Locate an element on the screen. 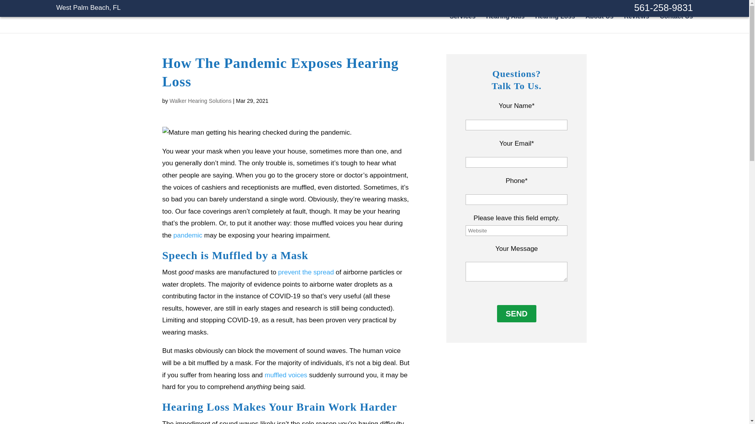  Walker Hearing Solutions is located at coordinates (164, 14).